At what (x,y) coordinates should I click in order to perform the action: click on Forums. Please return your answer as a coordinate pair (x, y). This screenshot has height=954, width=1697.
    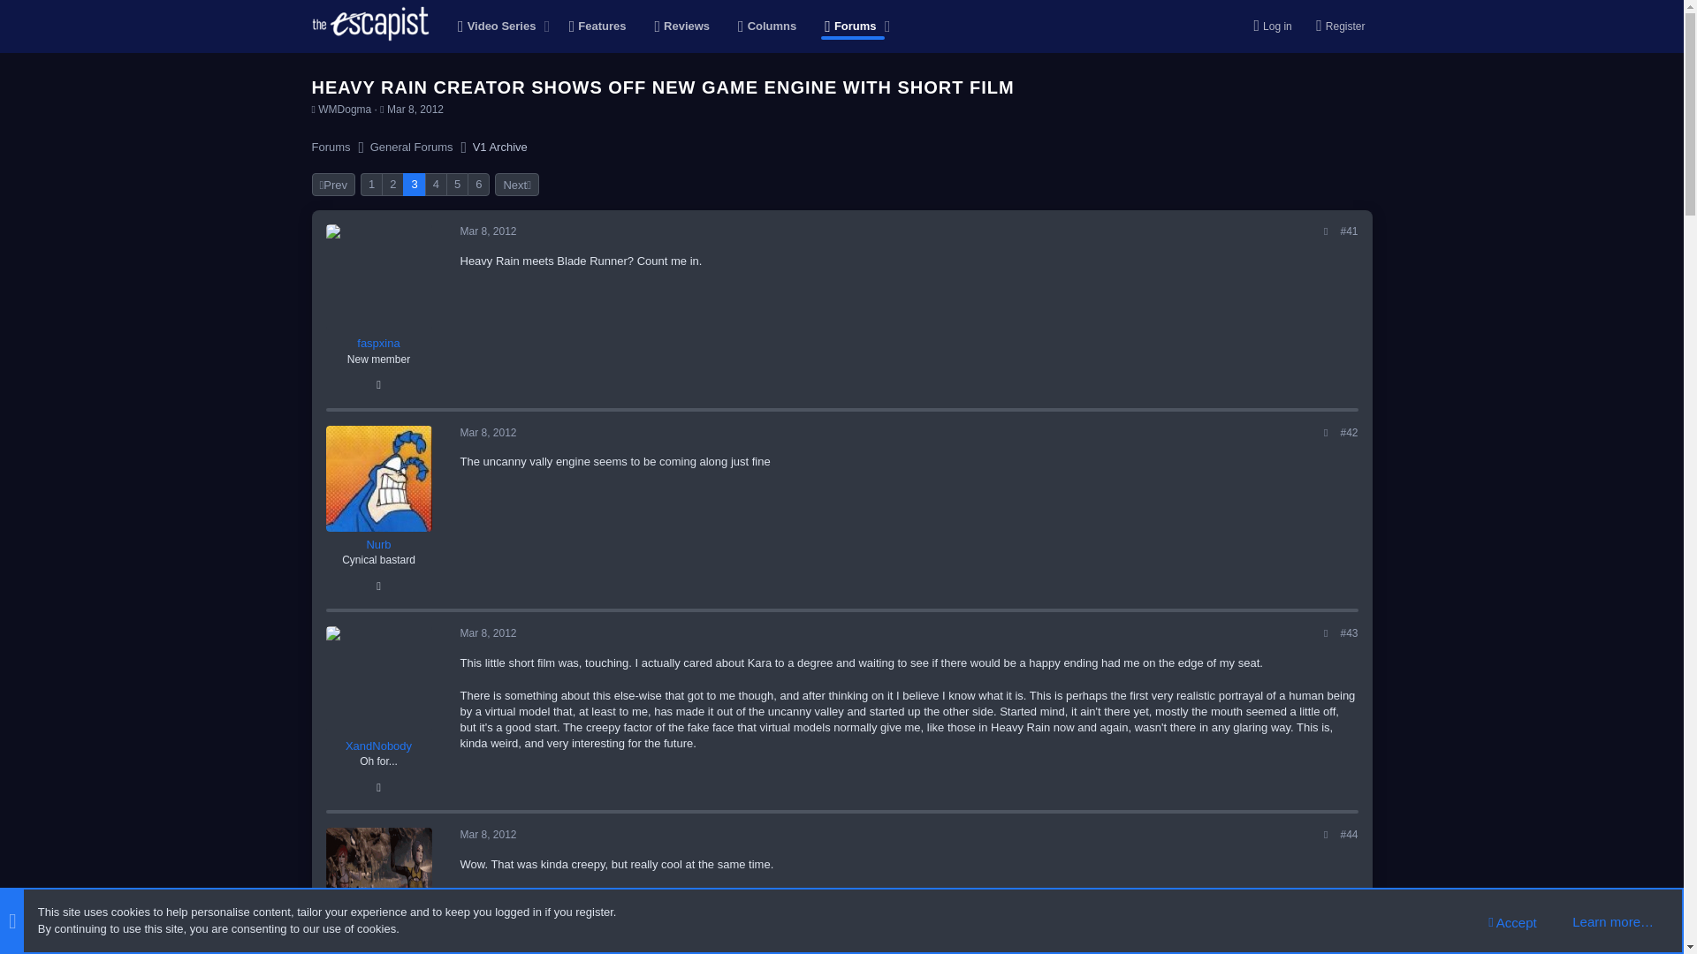
    Looking at the image, I should click on (845, 26).